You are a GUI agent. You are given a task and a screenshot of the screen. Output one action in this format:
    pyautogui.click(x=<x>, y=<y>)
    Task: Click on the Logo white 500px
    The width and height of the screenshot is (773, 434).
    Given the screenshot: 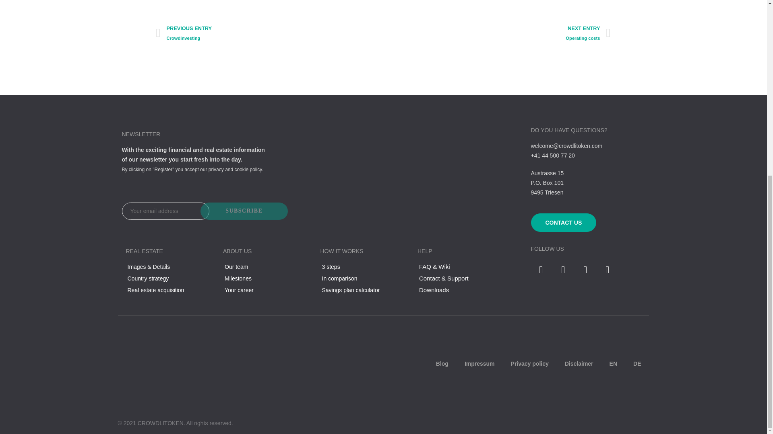 What is the action you would take?
    pyautogui.click(x=157, y=363)
    